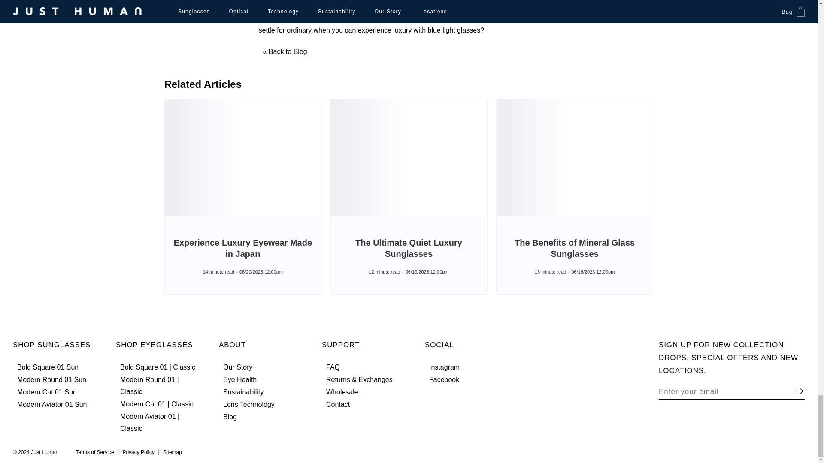  I want to click on Bold Square 01 Sun, so click(48, 367).